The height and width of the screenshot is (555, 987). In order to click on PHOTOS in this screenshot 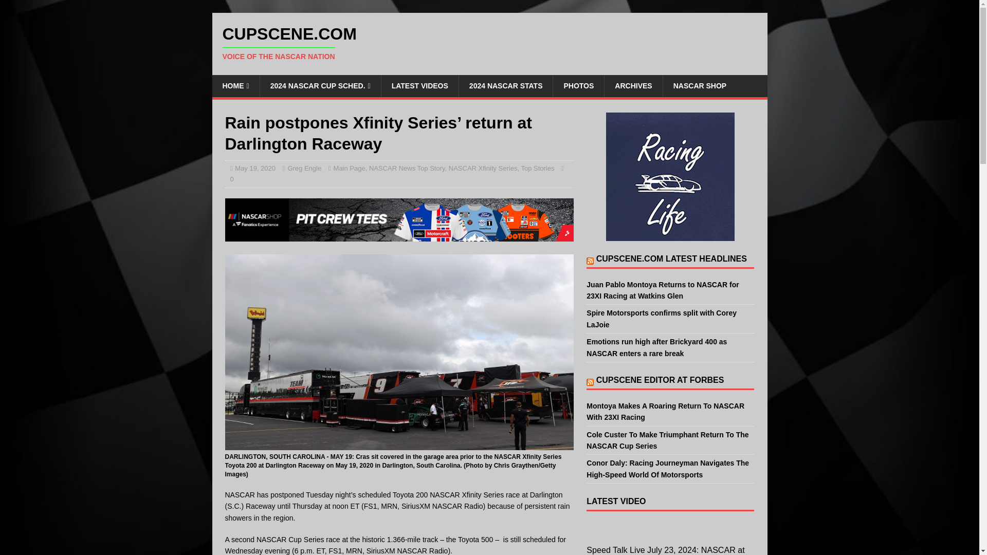, I will do `click(578, 85)`.